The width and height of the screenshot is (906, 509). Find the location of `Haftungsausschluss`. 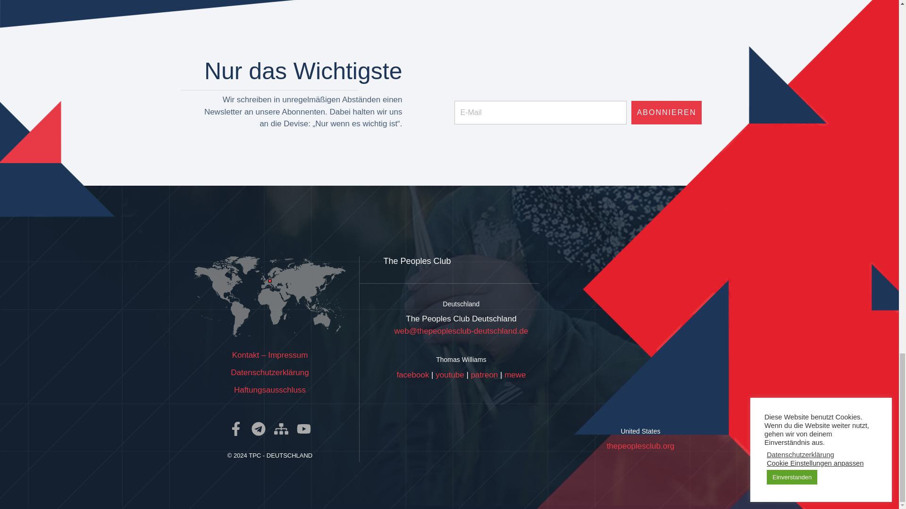

Haftungsausschluss is located at coordinates (269, 389).